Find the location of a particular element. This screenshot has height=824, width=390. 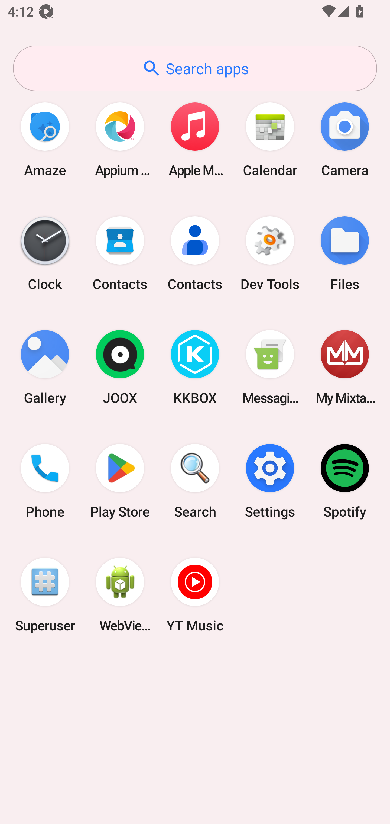

Clock is located at coordinates (45, 253).